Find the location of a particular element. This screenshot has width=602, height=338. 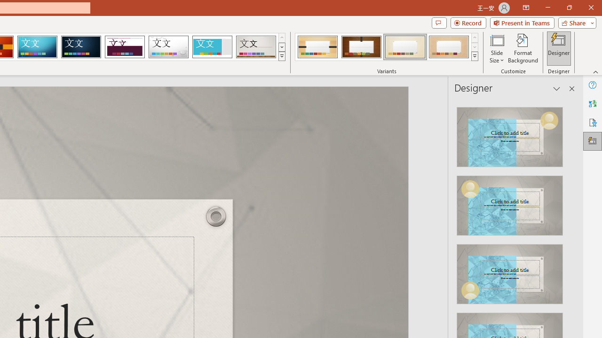

Circuit is located at coordinates (37, 47).